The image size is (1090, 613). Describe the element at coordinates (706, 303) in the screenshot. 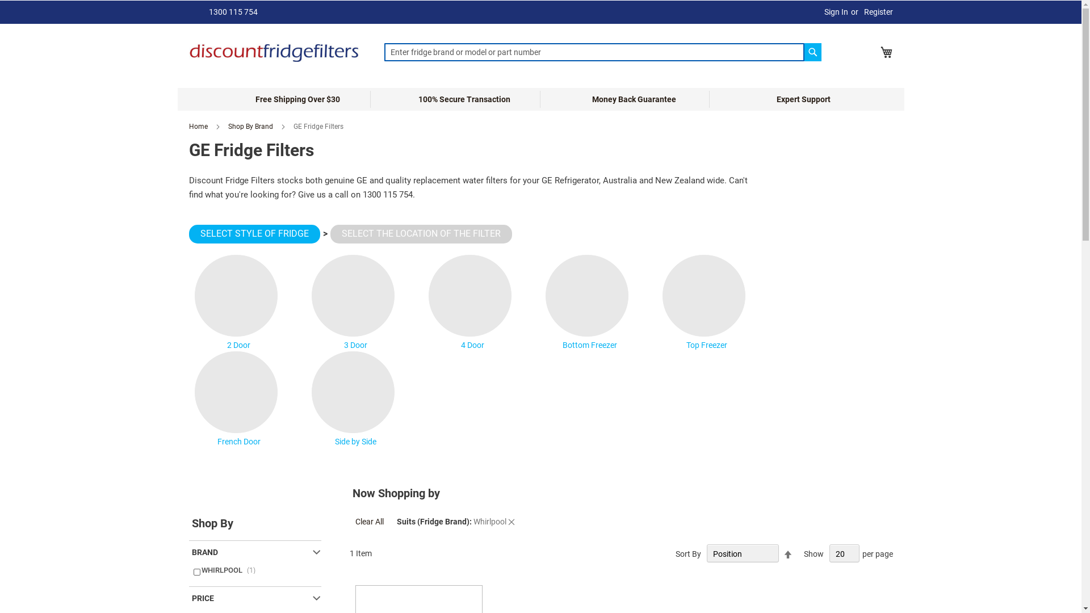

I see `Top Freezer` at that location.